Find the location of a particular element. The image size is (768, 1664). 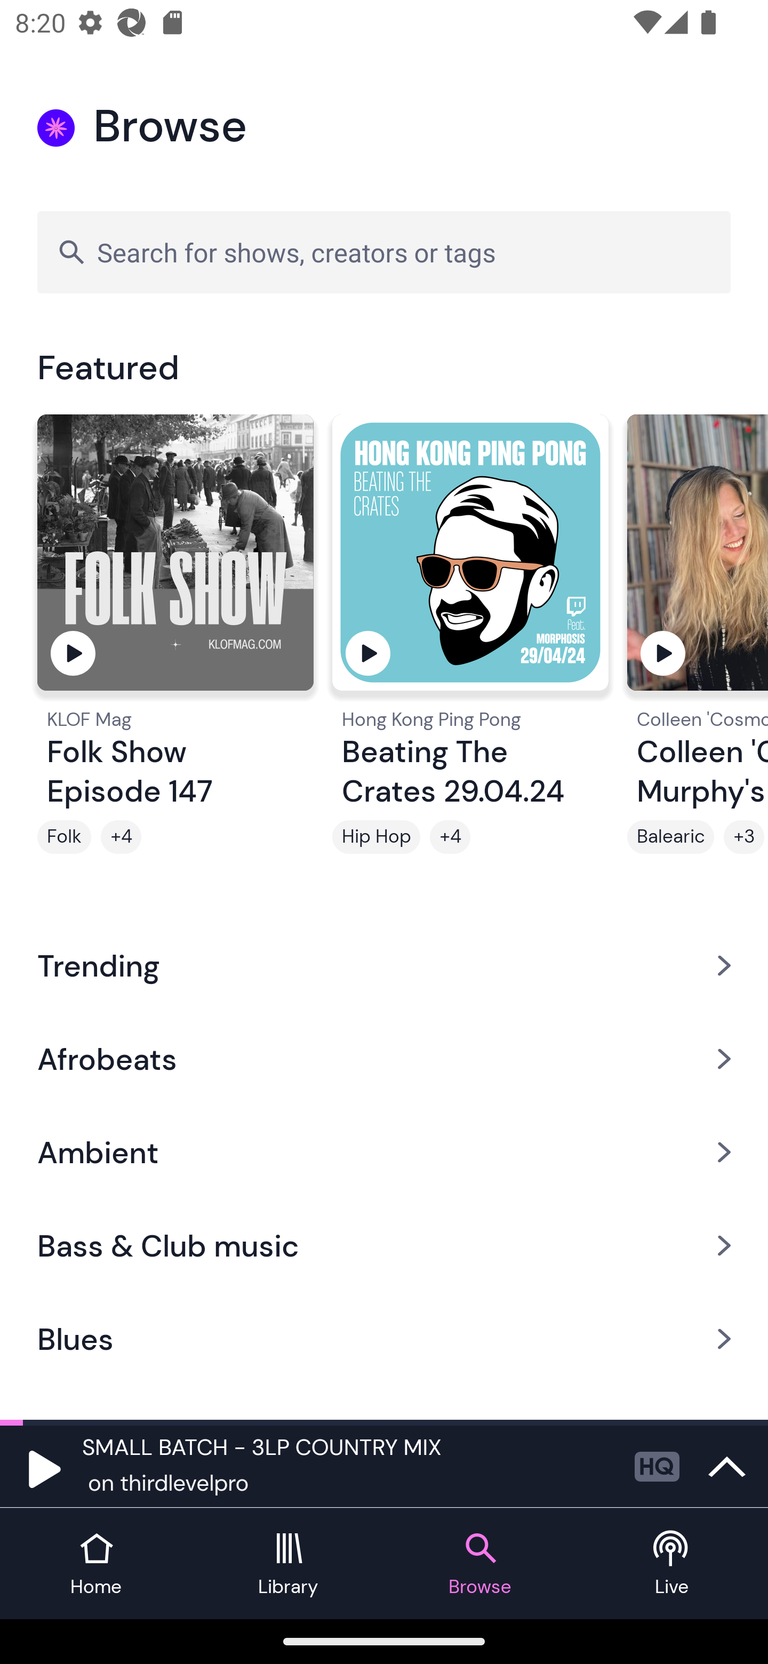

Live tab Live is located at coordinates (672, 1564).